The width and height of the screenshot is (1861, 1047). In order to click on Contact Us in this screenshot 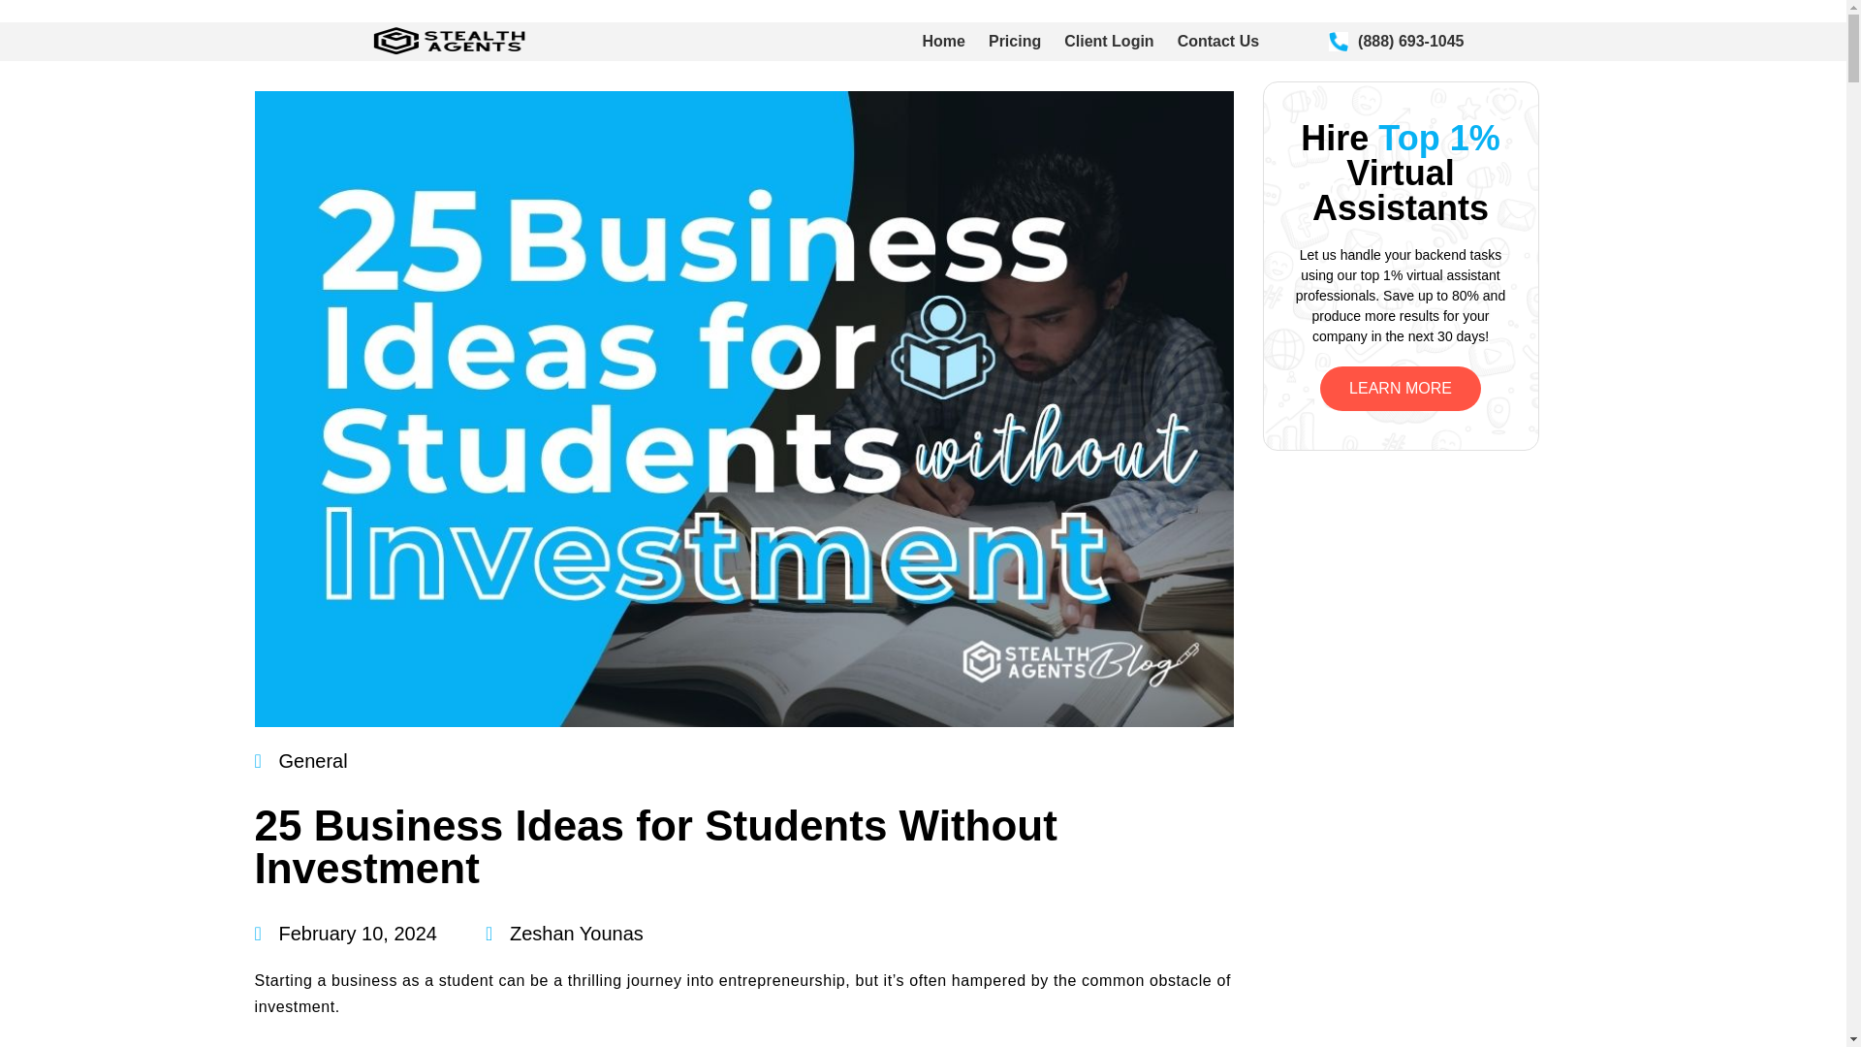, I will do `click(1218, 42)`.